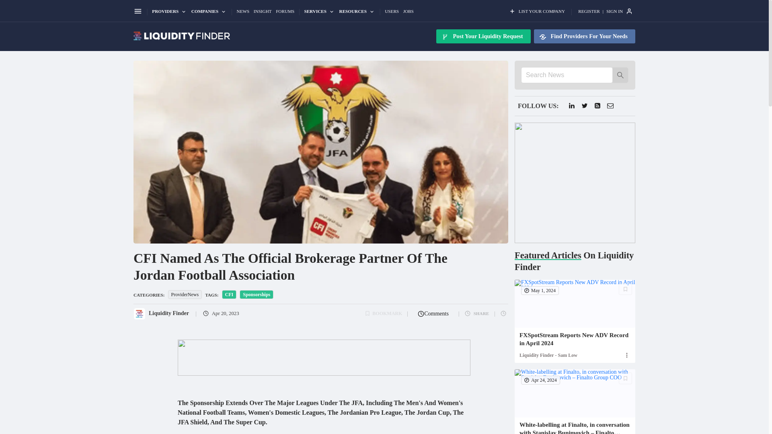 Image resolution: width=772 pixels, height=434 pixels. I want to click on Sponsorships, so click(258, 294).